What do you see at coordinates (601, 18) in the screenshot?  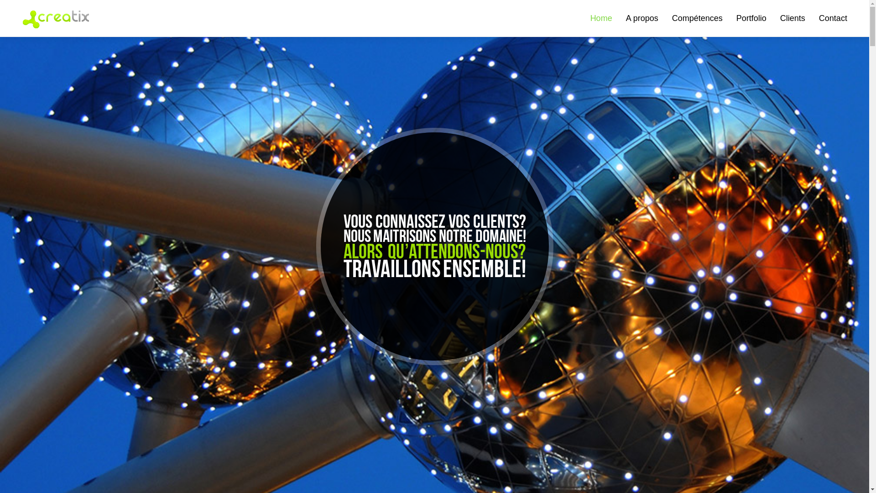 I see `Home` at bounding box center [601, 18].